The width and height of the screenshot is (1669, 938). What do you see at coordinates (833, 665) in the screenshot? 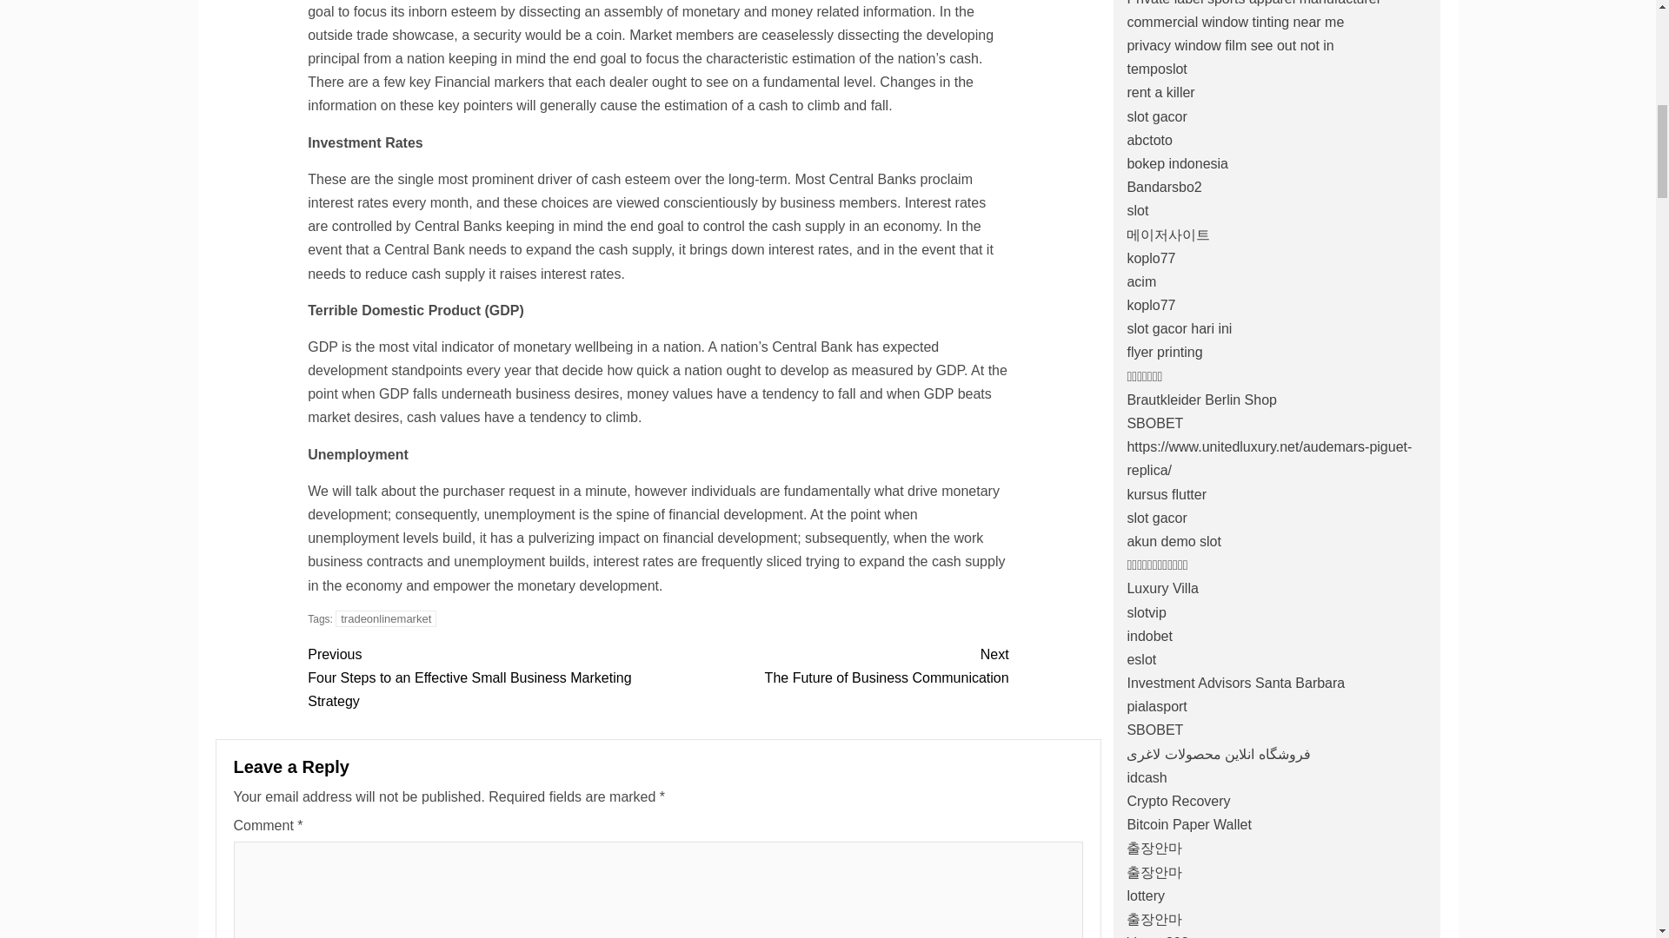
I see `tradeonlinemarket` at bounding box center [833, 665].